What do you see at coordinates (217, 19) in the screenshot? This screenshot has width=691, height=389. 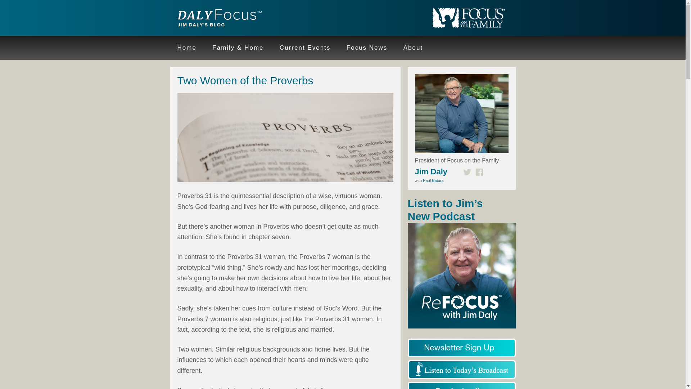 I see `Jim Daly` at bounding box center [217, 19].